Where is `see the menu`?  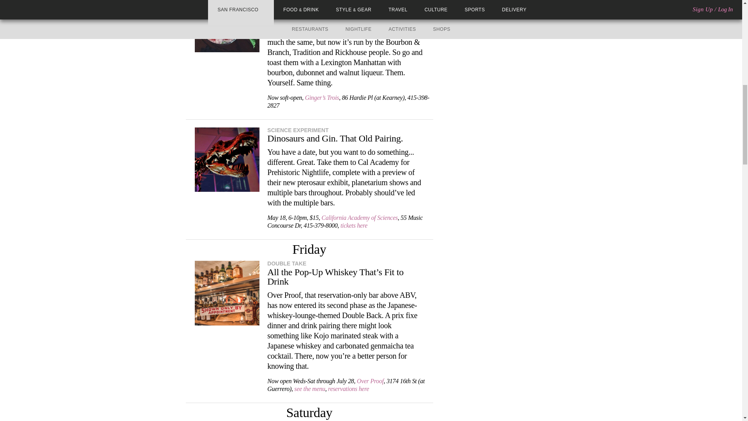
see the menu is located at coordinates (310, 389).